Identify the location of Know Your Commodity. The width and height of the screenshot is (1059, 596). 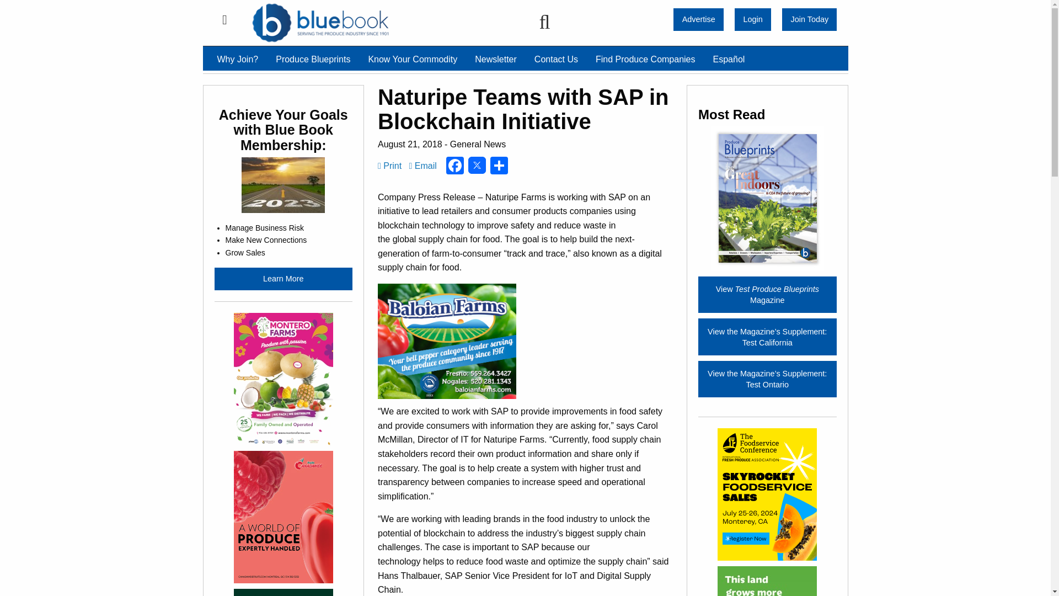
(412, 60).